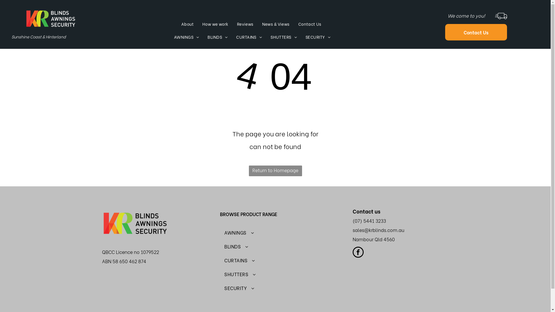 The height and width of the screenshot is (312, 555). I want to click on BLINDS, so click(217, 37).